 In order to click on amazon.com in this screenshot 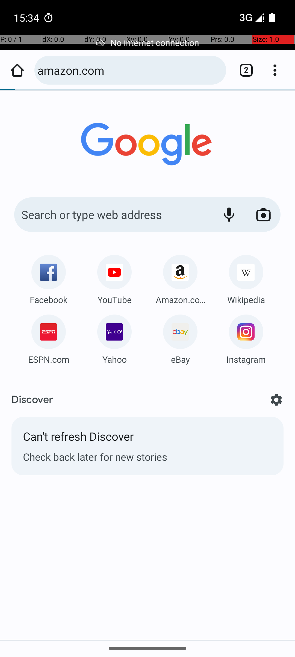, I will do `click(129, 70)`.